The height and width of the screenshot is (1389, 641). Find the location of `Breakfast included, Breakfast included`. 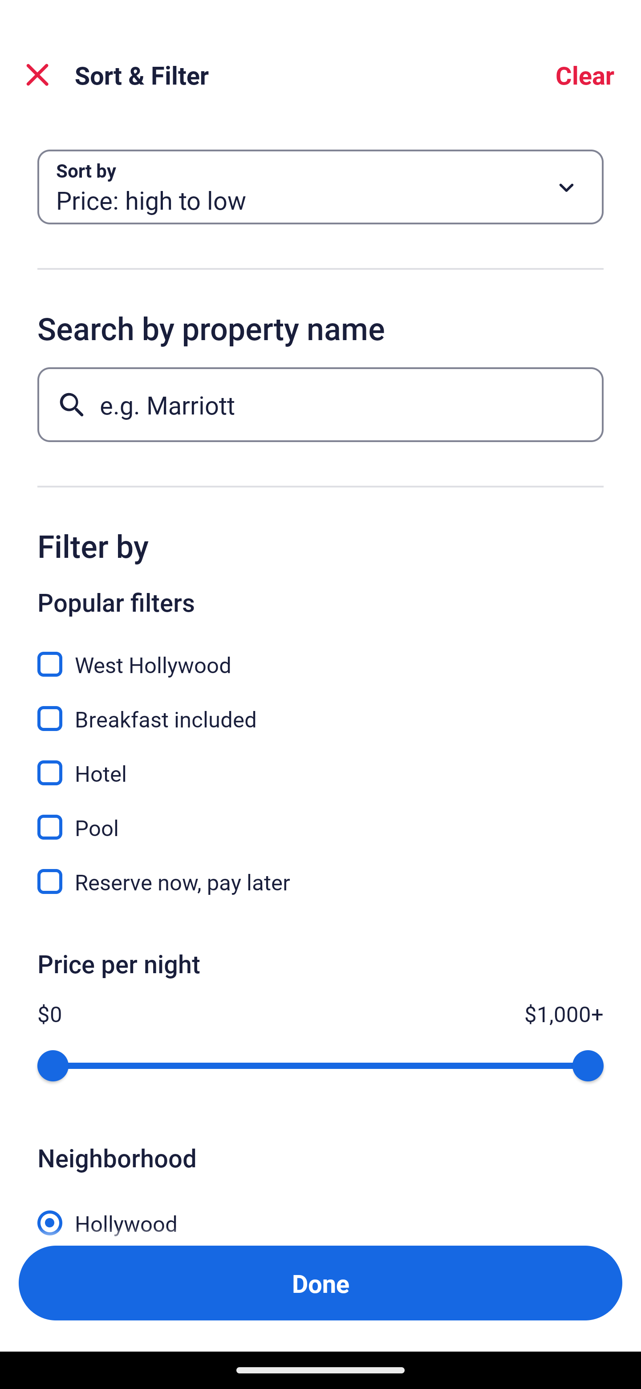

Breakfast included, Breakfast included is located at coordinates (320, 709).